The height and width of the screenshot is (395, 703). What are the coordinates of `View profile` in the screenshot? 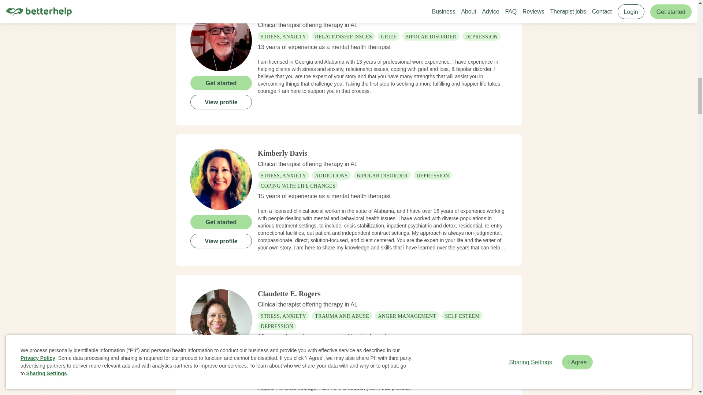 It's located at (221, 102).